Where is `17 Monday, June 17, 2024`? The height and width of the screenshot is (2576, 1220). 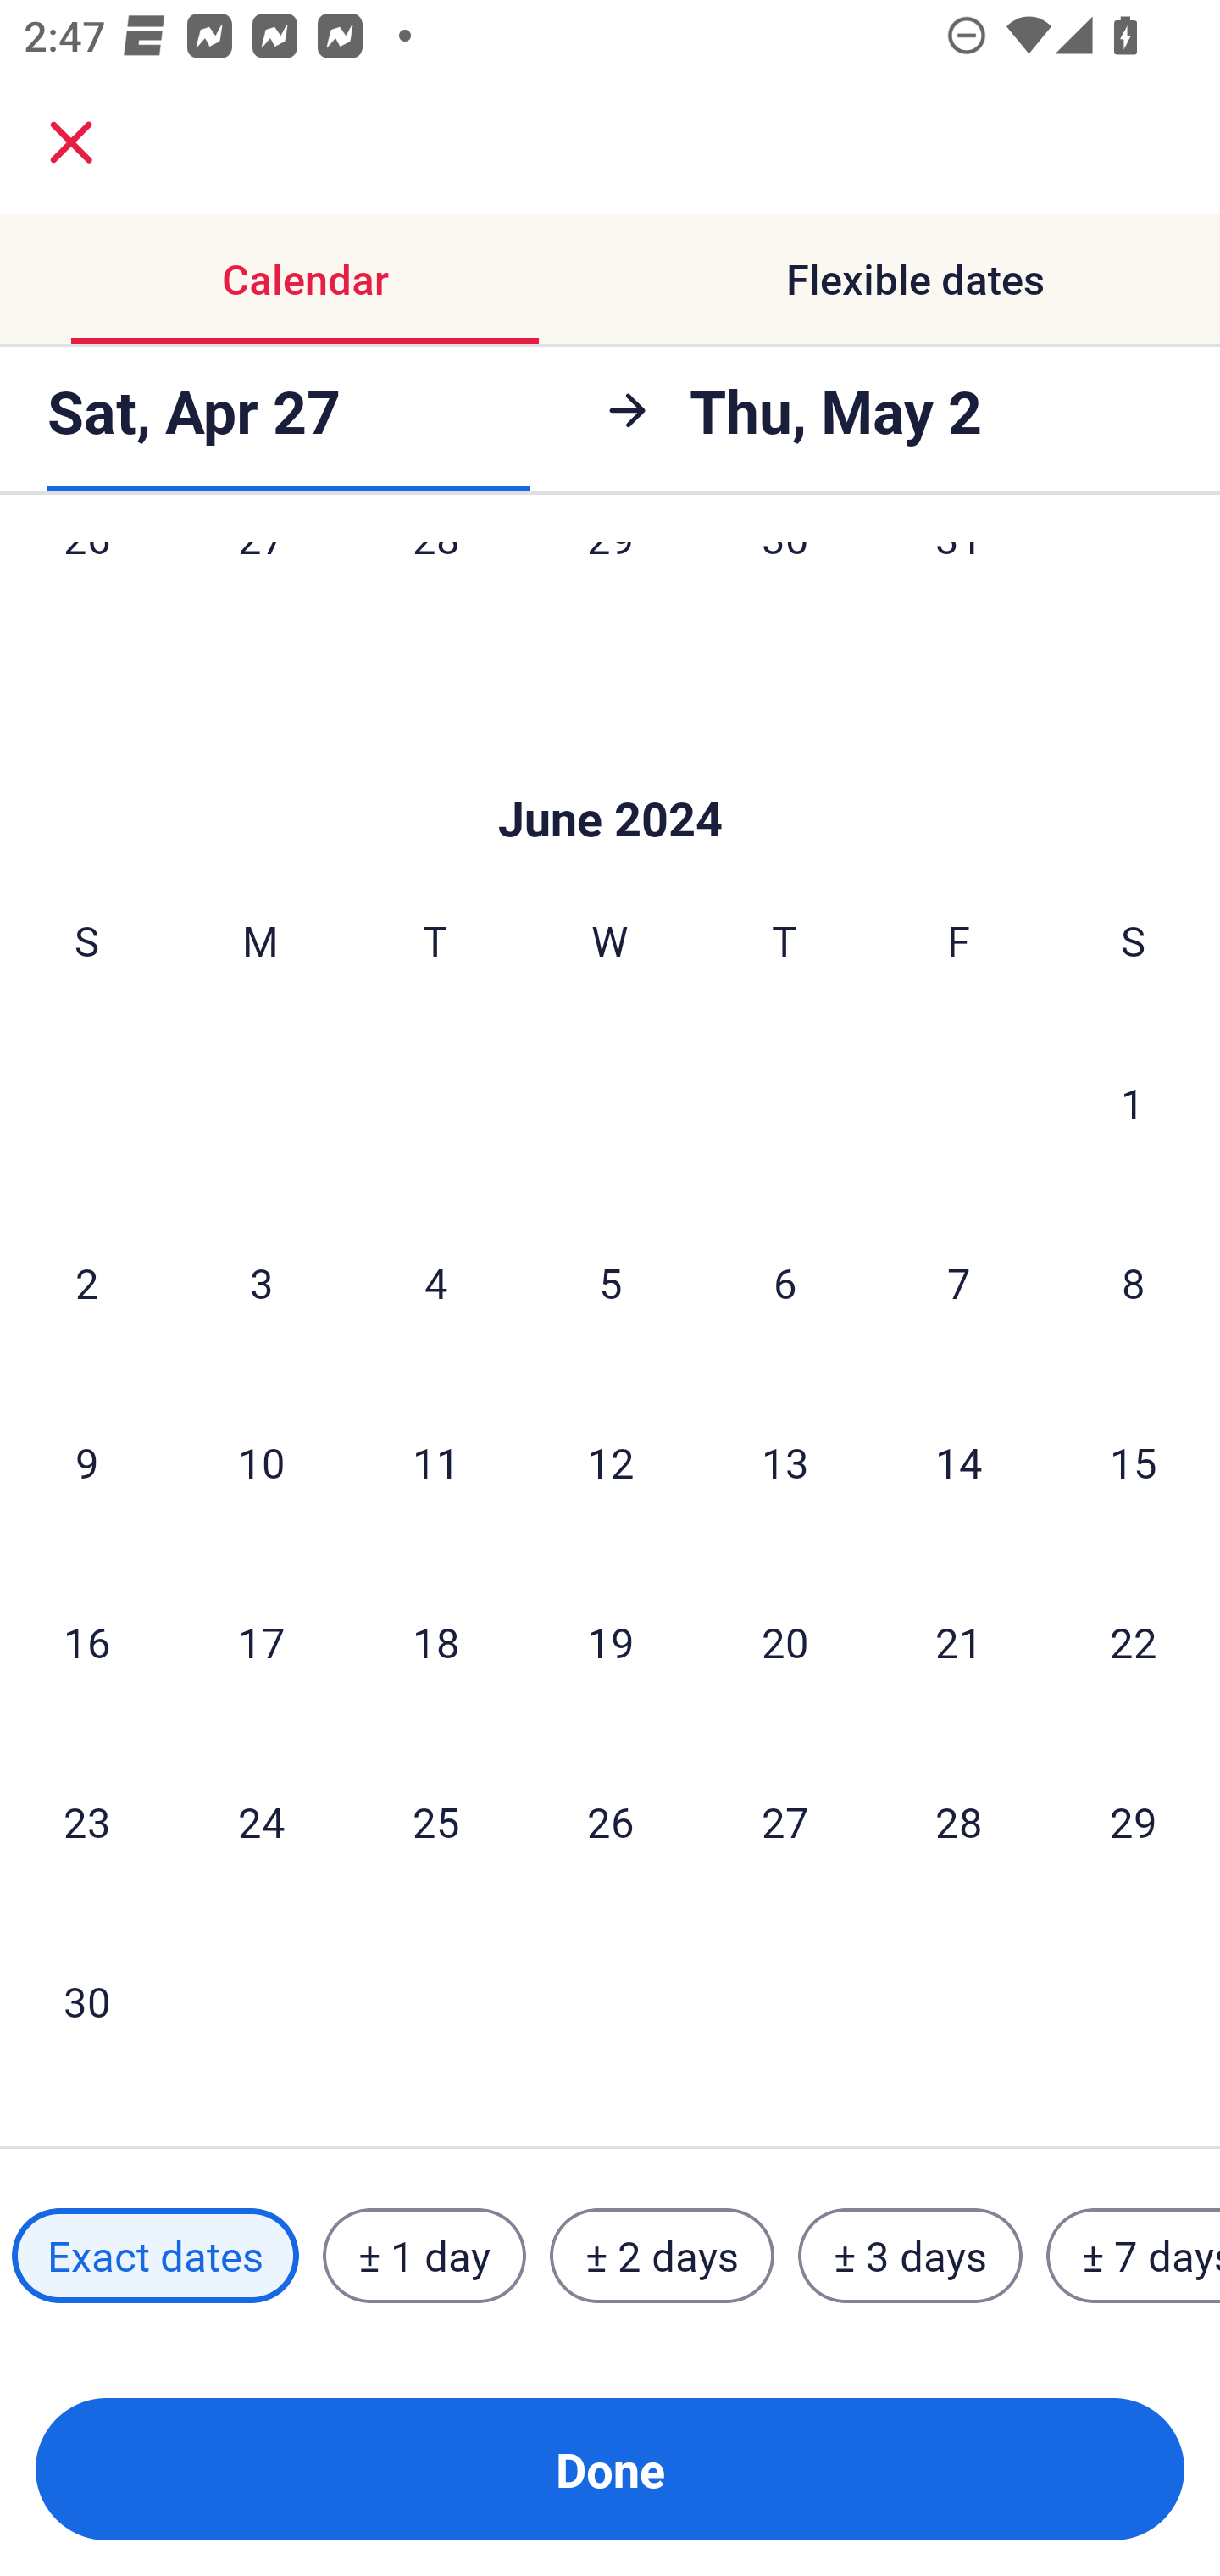
17 Monday, June 17, 2024 is located at coordinates (261, 1642).